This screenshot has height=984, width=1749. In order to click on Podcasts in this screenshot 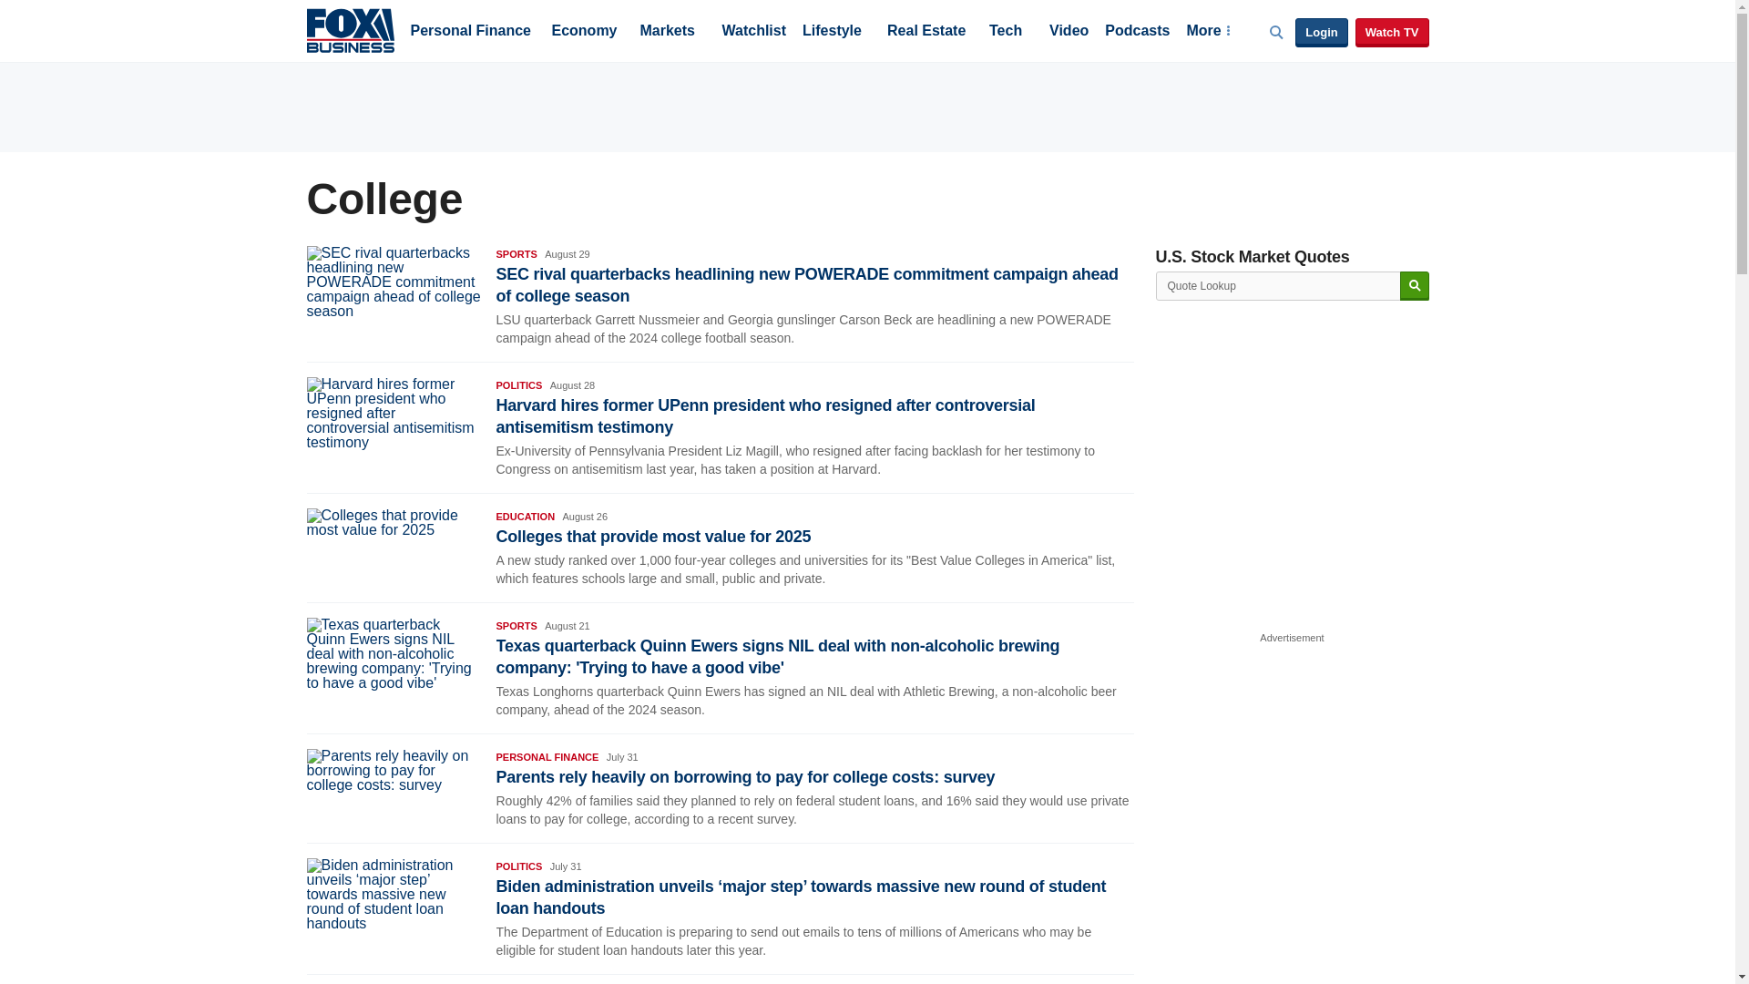, I will do `click(1137, 32)`.